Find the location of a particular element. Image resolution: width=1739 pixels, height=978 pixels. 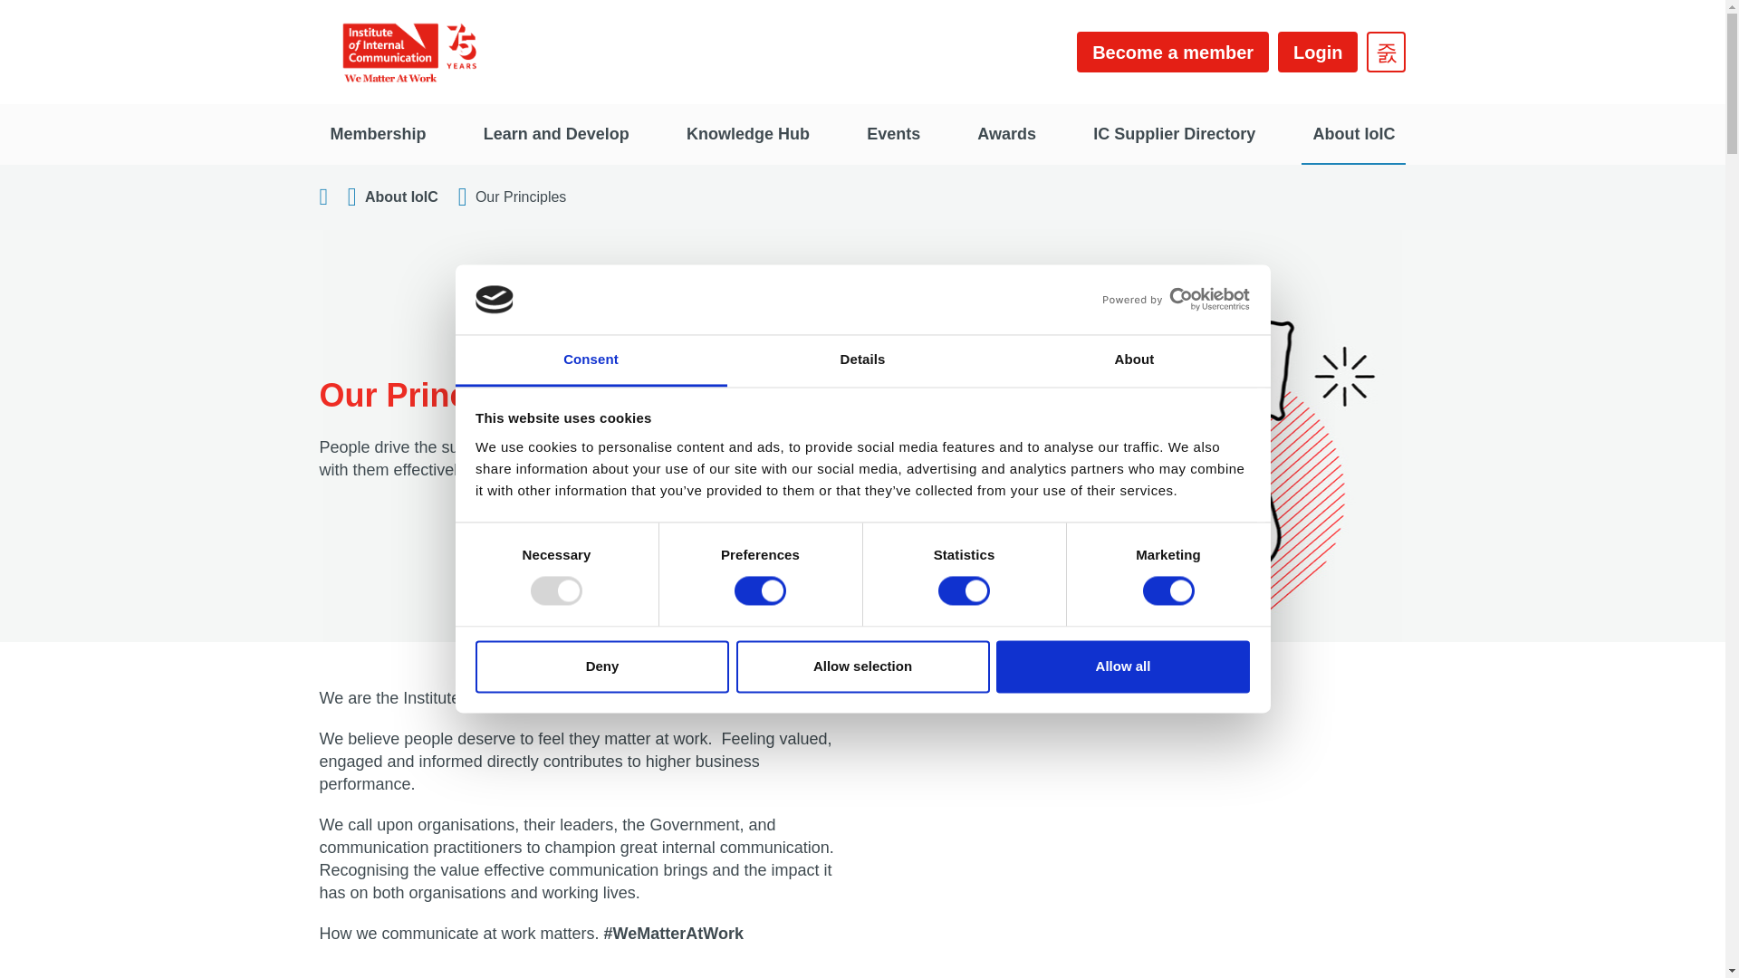

About is located at coordinates (1134, 360).